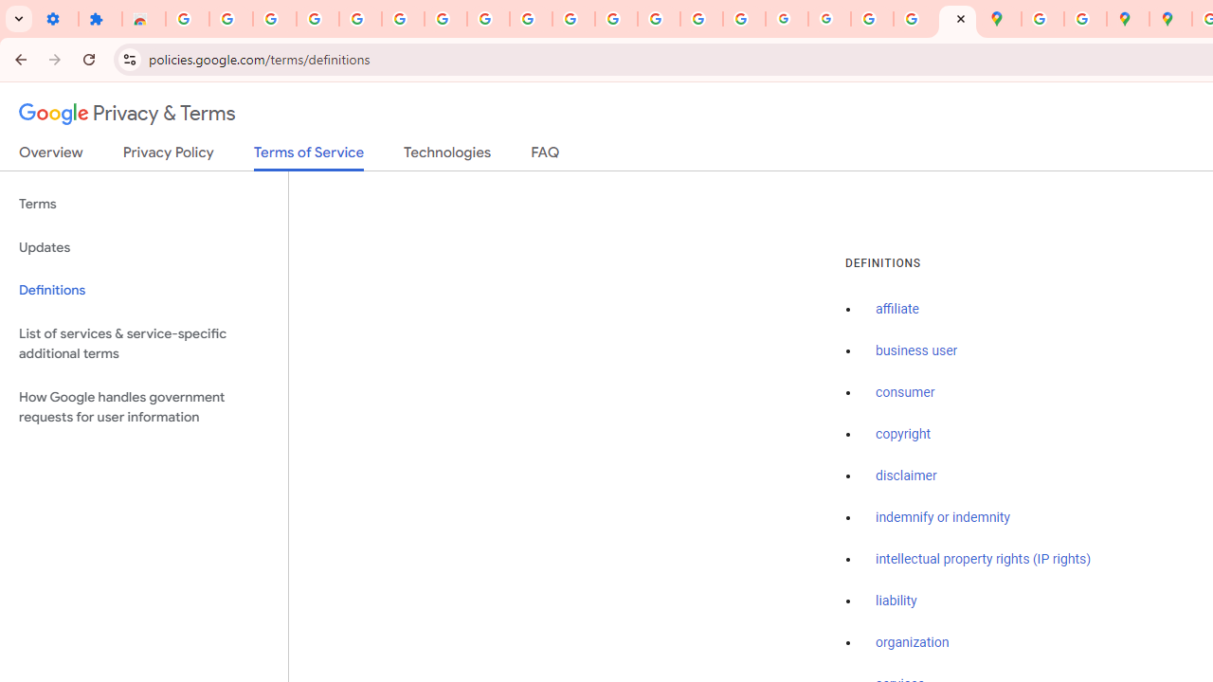 The width and height of the screenshot is (1213, 682). Describe the element at coordinates (1085, 19) in the screenshot. I see `Safety in Our Products - Google Safety Center` at that location.